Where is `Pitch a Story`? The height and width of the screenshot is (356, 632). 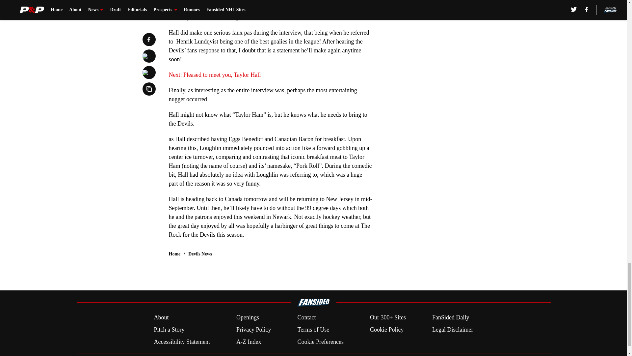
Pitch a Story is located at coordinates (169, 330).